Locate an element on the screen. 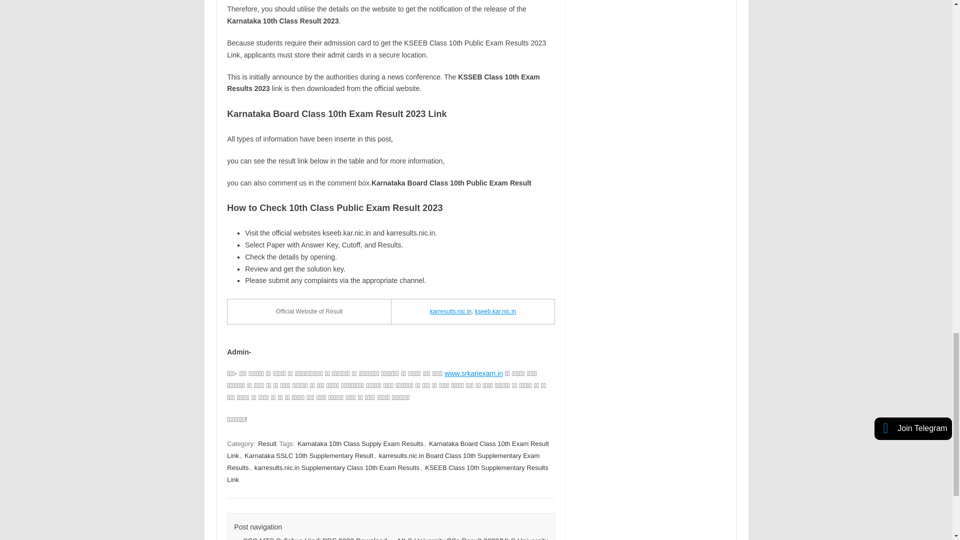  karresults.nic.in is located at coordinates (450, 311).